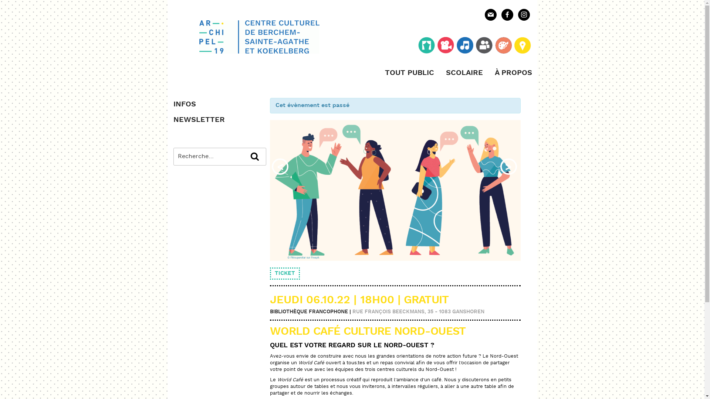 The width and height of the screenshot is (710, 399). What do you see at coordinates (522, 47) in the screenshot?
I see `Le Centre Culturel` at bounding box center [522, 47].